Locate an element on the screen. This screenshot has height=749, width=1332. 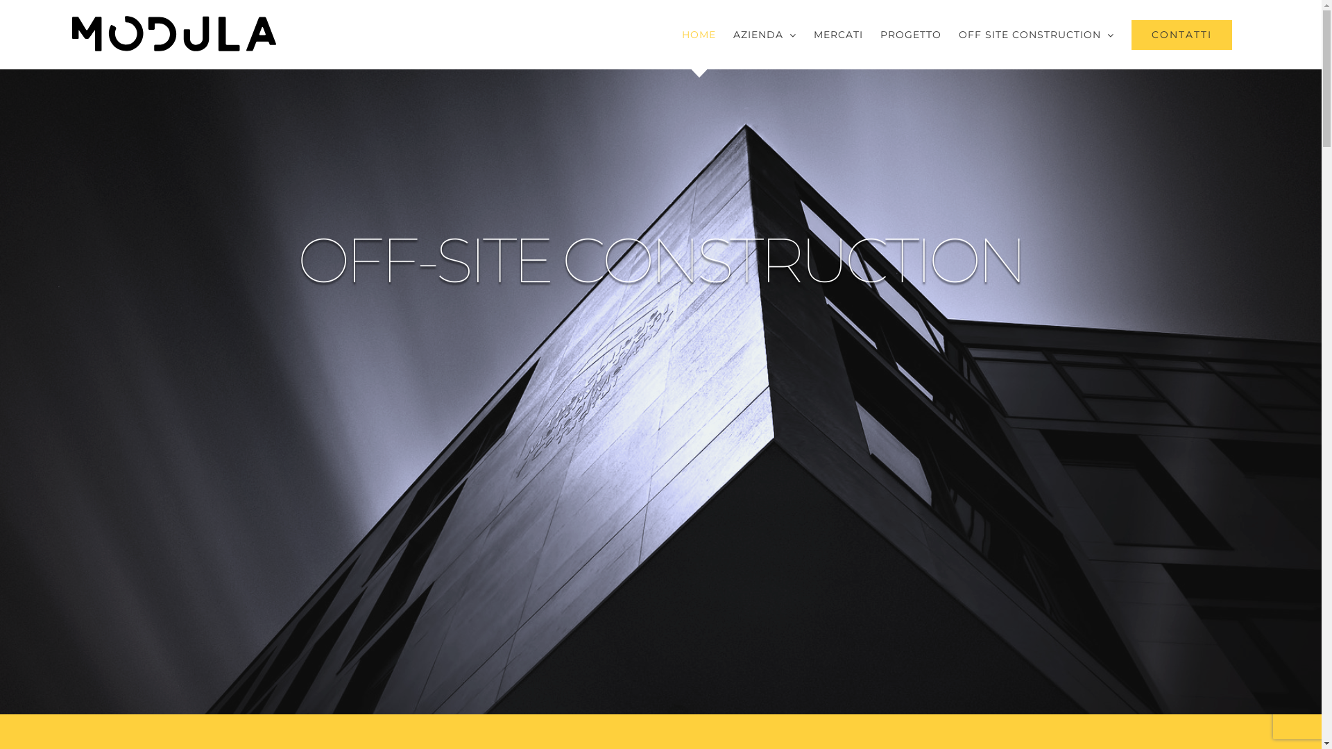
MERCATI is located at coordinates (838, 35).